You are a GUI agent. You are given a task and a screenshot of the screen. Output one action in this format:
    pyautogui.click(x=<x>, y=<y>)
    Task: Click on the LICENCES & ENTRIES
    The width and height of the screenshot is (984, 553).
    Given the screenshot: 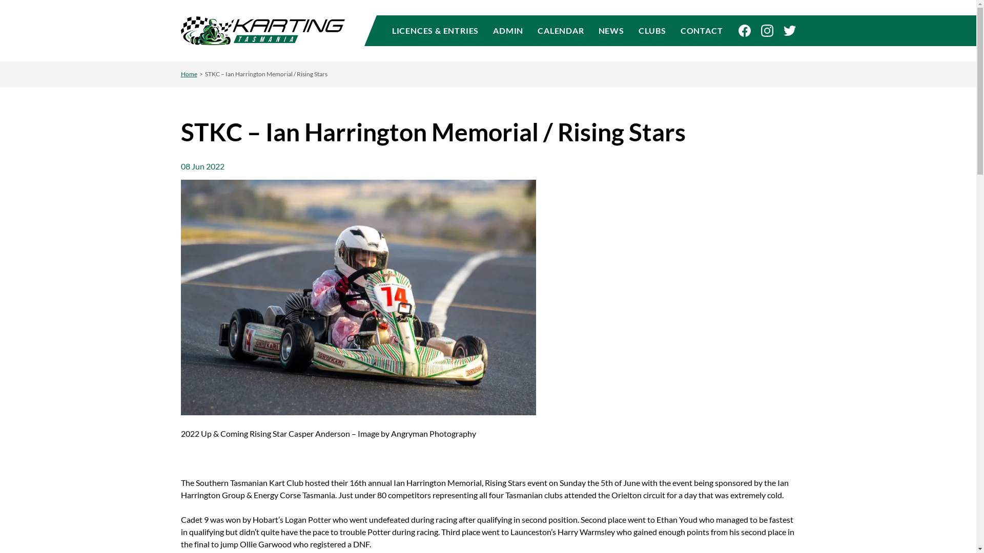 What is the action you would take?
    pyautogui.click(x=439, y=31)
    